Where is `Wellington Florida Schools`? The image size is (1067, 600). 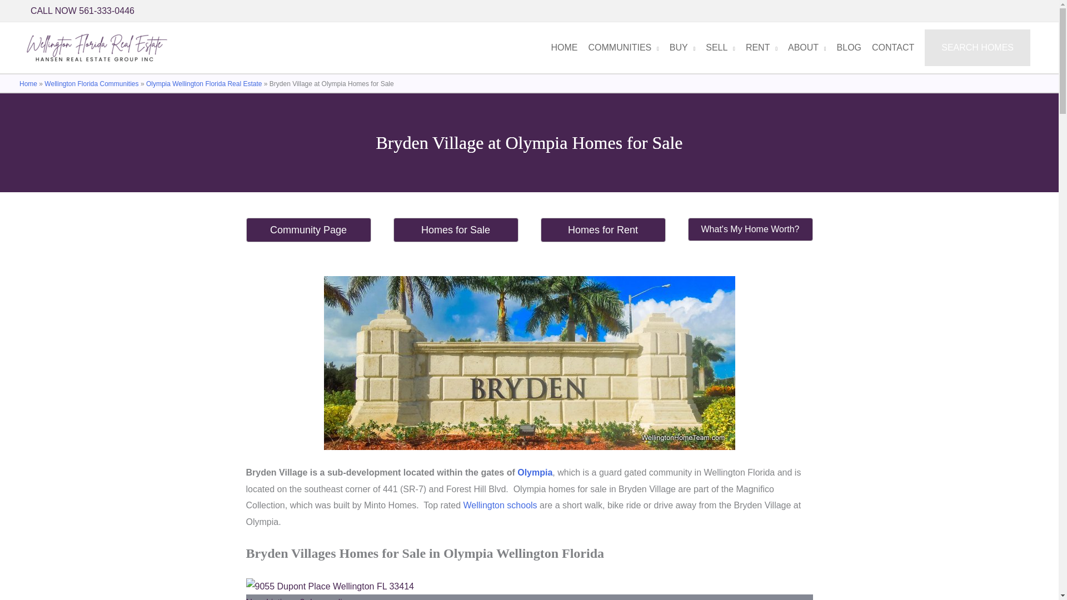
Wellington Florida Schools is located at coordinates (500, 505).